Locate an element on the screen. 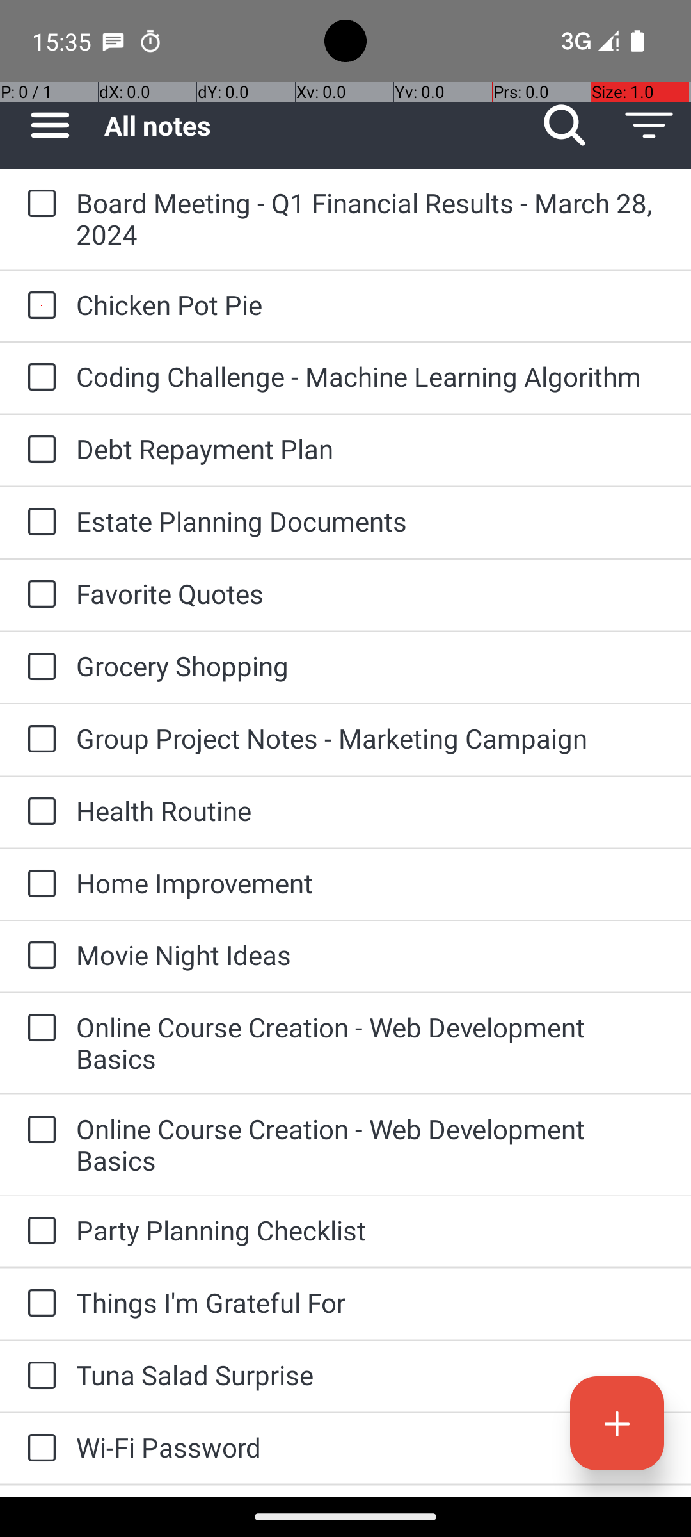  Estate Planning Documents is located at coordinates (371, 521).